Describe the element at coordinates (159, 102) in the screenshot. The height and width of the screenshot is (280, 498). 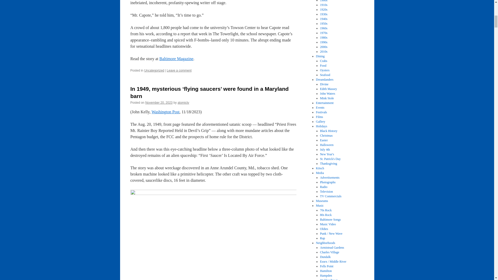
I see `9:37 am` at that location.